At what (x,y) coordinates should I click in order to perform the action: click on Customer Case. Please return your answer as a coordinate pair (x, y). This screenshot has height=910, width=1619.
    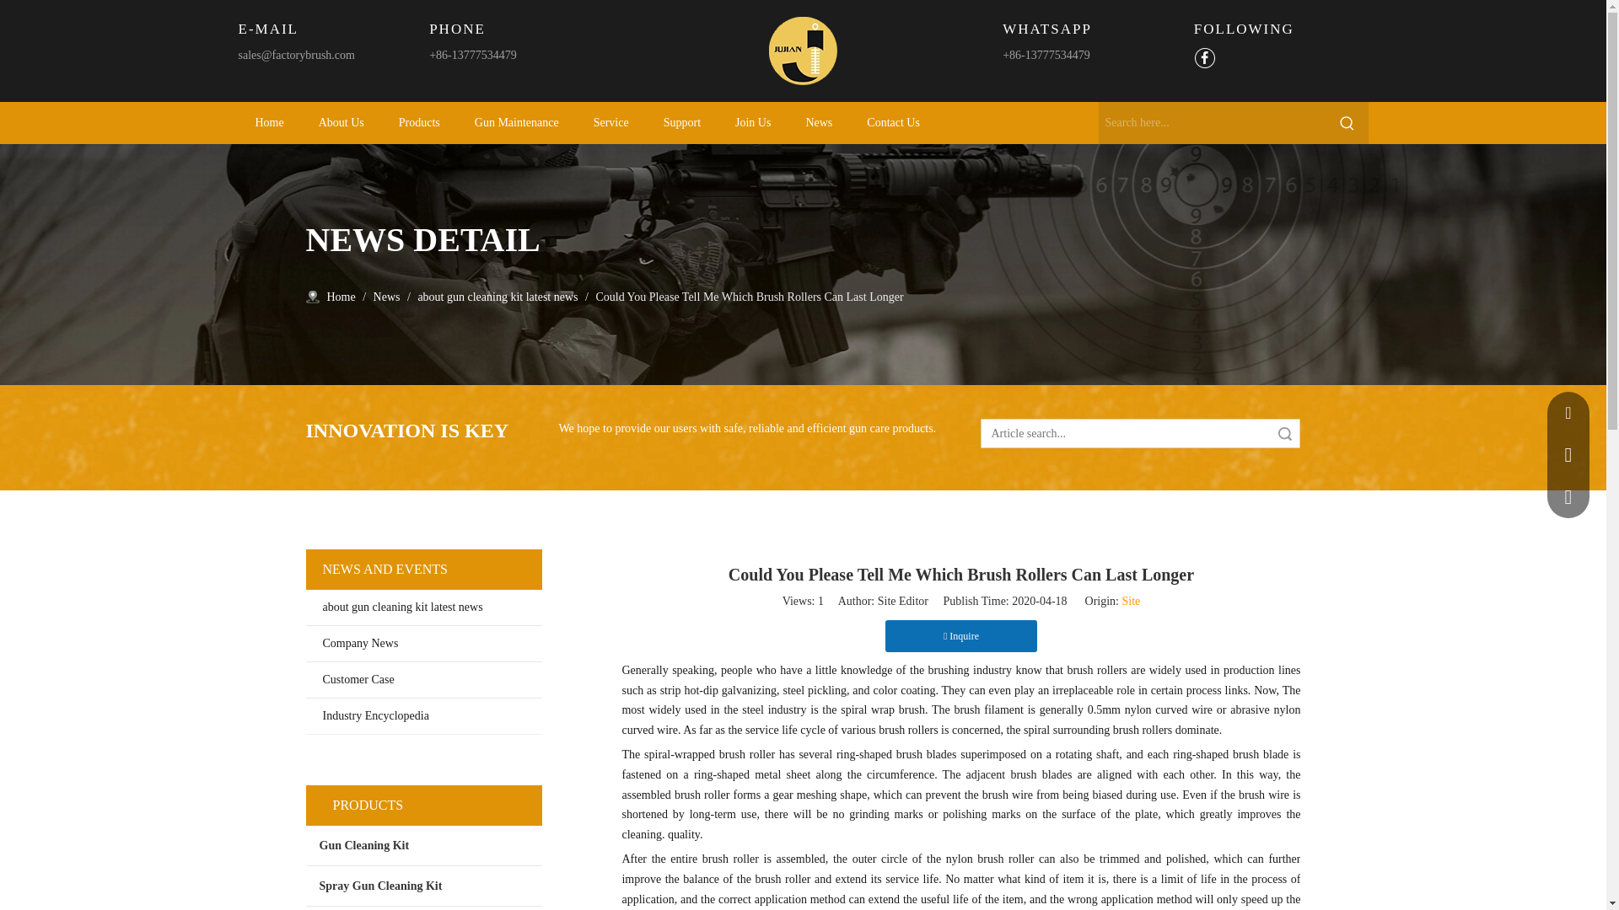
    Looking at the image, I should click on (423, 680).